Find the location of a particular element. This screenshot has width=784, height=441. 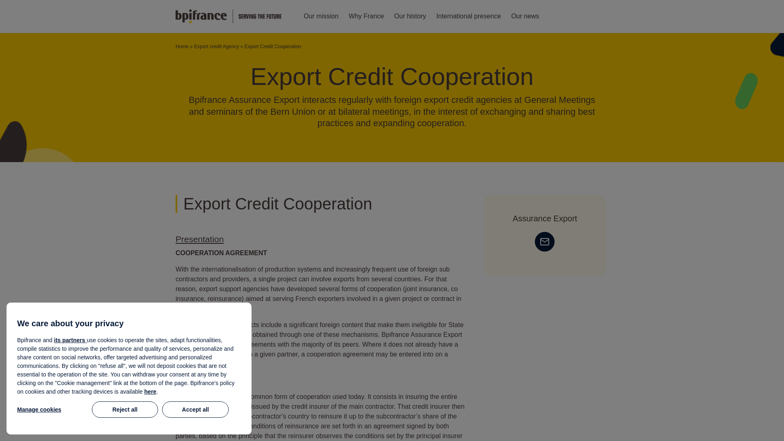

Manage cookies is located at coordinates (52, 409).